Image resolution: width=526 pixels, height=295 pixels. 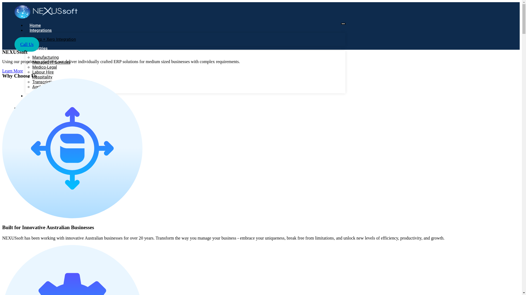 I want to click on iCerp + Xero Integration, so click(x=54, y=39).